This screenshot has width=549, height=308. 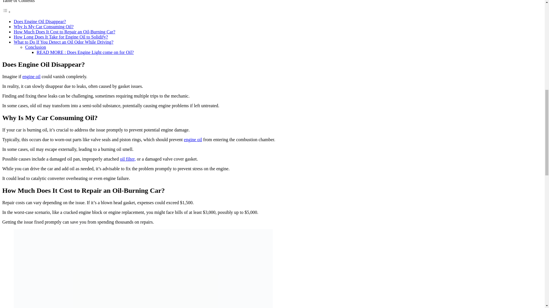 I want to click on oil filter,, so click(x=128, y=159).